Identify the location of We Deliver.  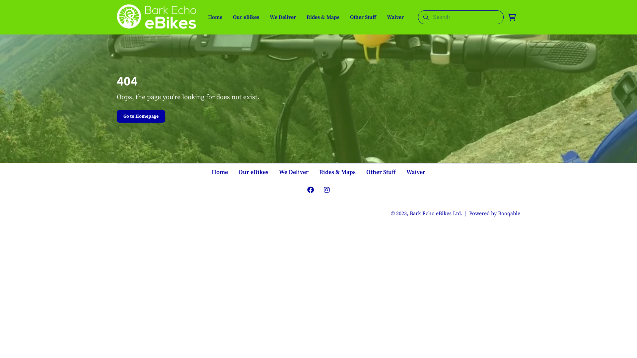
(294, 172).